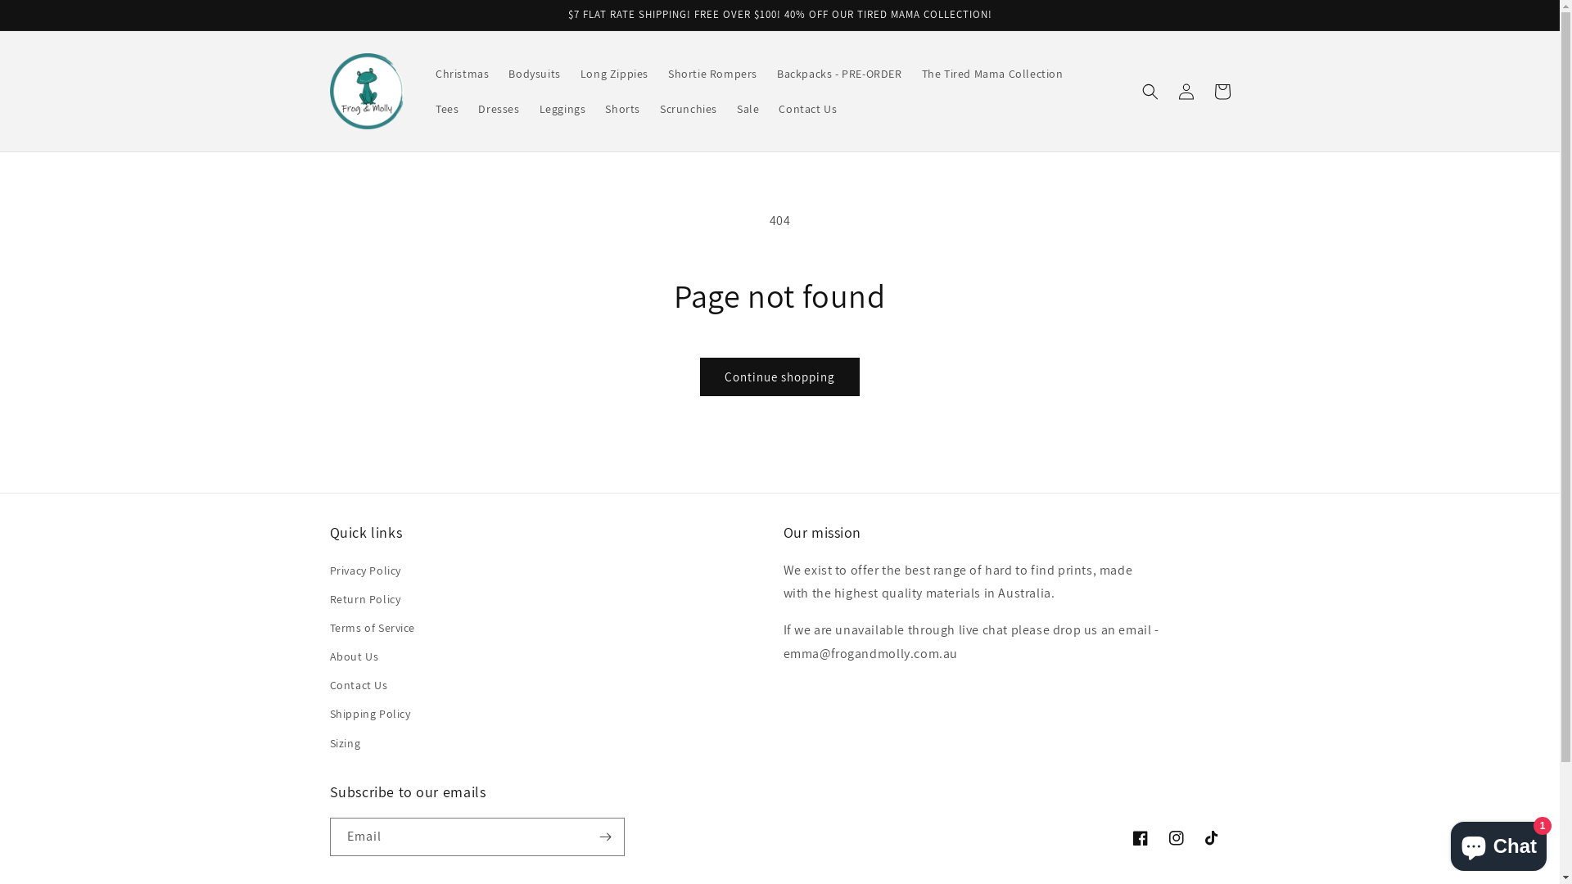 This screenshot has height=884, width=1572. What do you see at coordinates (1498, 843) in the screenshot?
I see `Shopify online store chat` at bounding box center [1498, 843].